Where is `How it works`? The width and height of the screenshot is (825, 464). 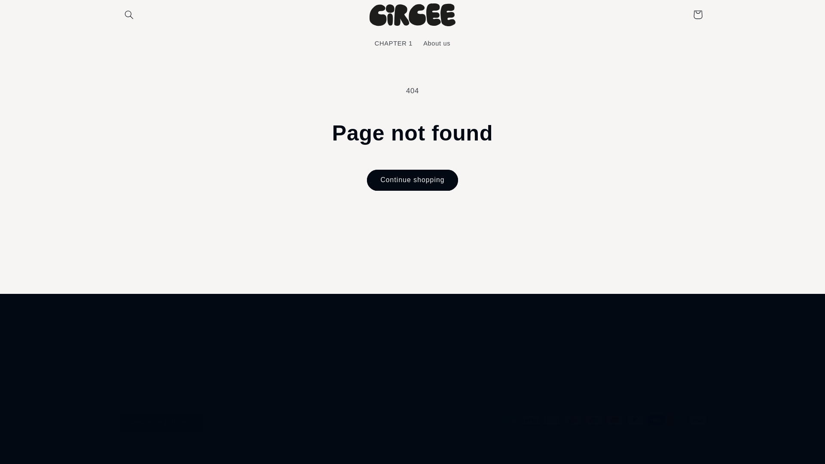
How it works is located at coordinates (374, 354).